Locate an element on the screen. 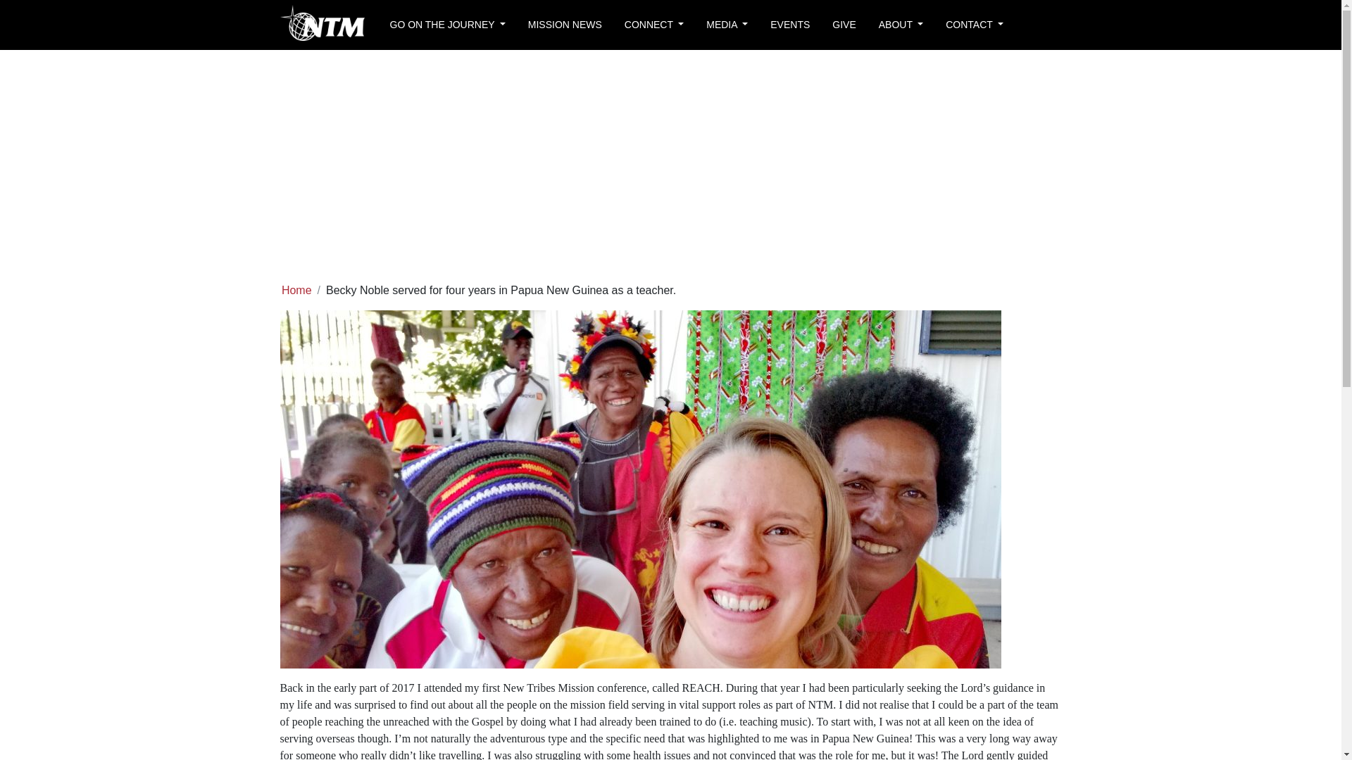 The image size is (1352, 760). New Tribes Mission UK is located at coordinates (323, 24).